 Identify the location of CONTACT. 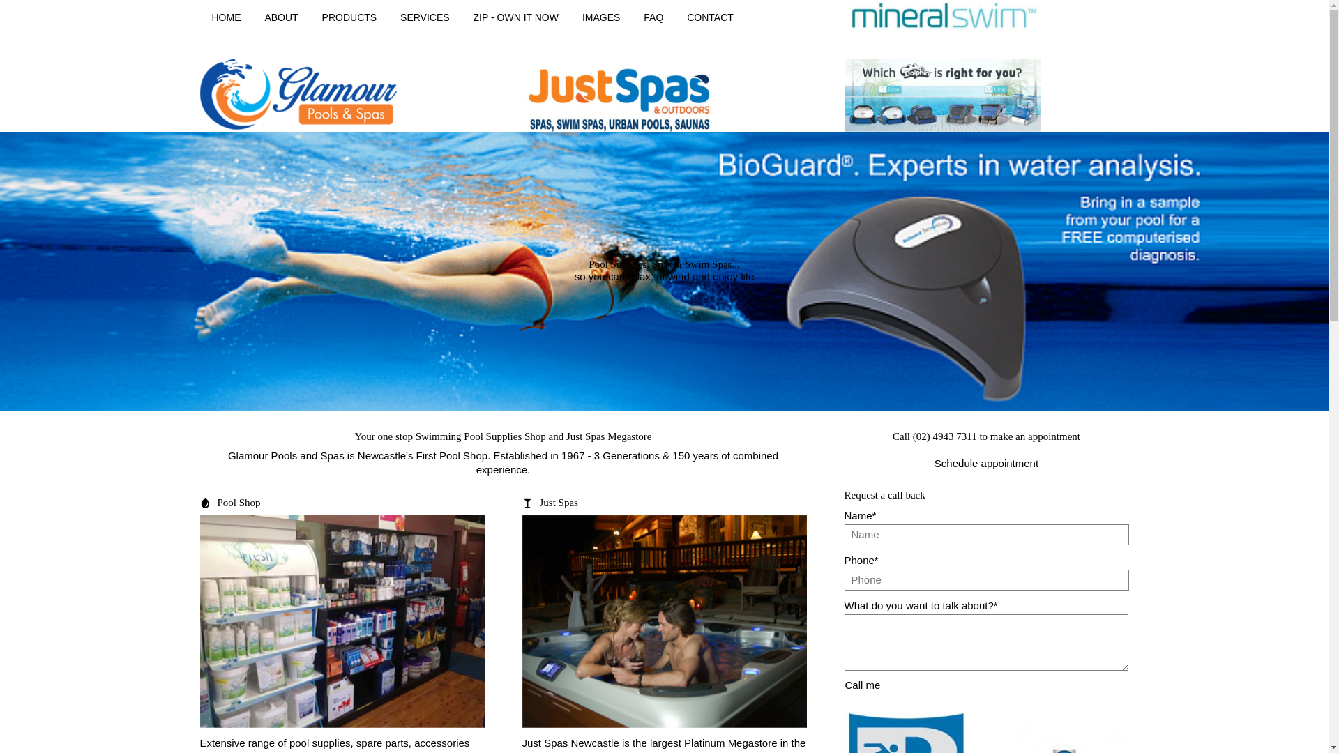
(710, 17).